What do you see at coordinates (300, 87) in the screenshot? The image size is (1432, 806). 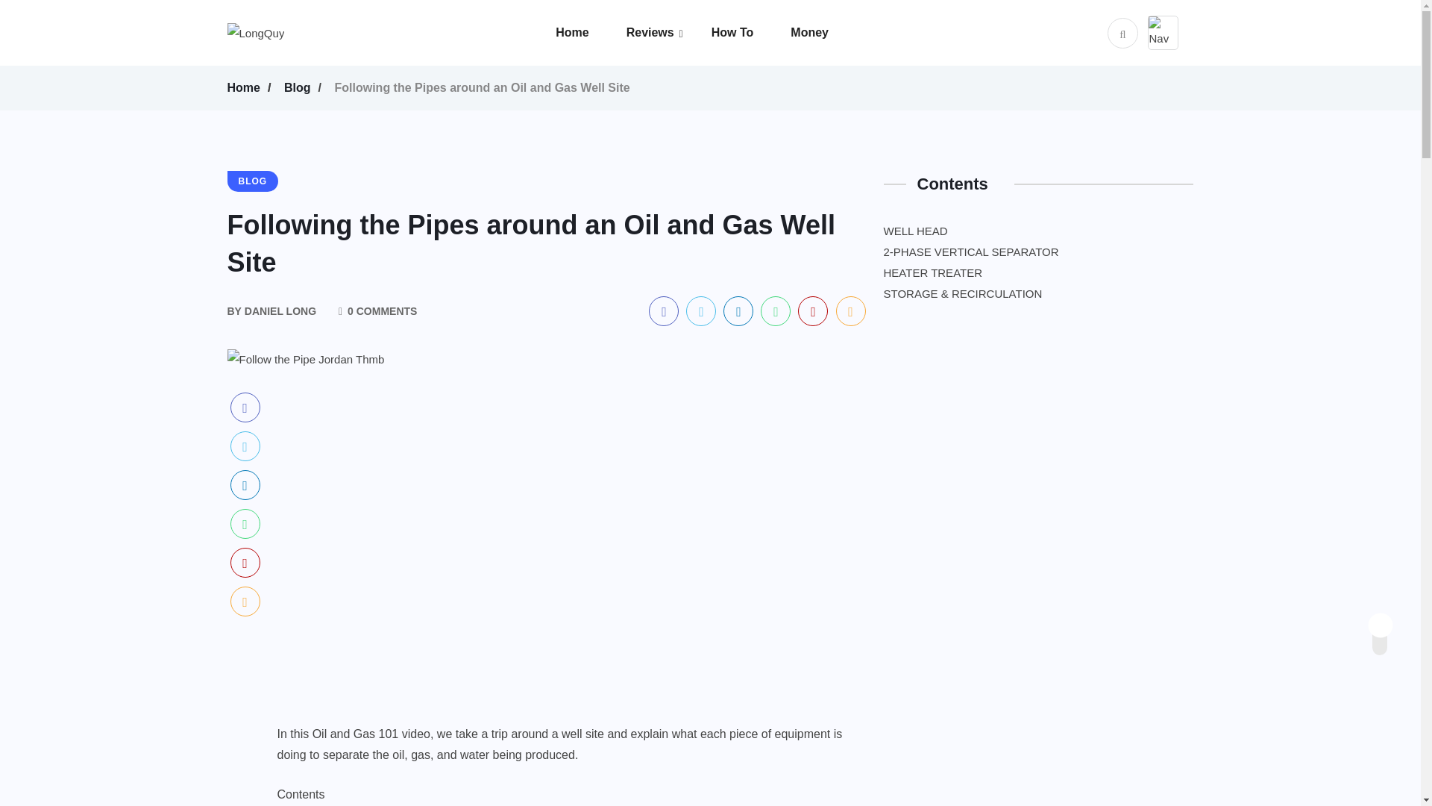 I see `Blog` at bounding box center [300, 87].